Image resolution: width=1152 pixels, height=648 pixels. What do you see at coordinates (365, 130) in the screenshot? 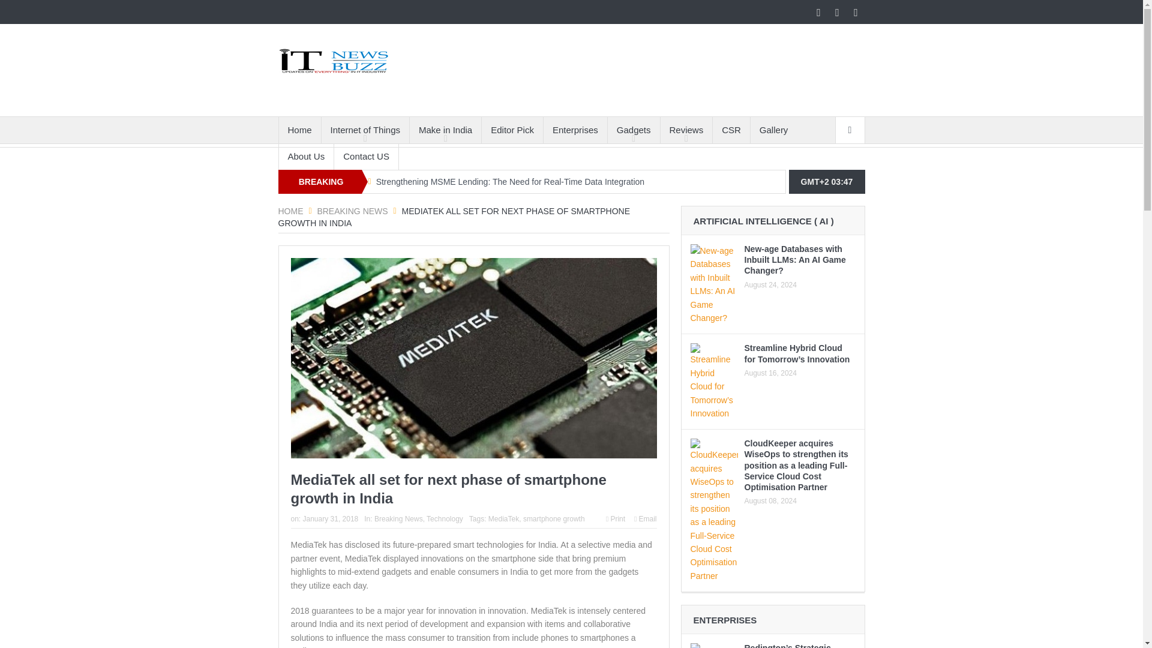
I see `Internet of Things` at bounding box center [365, 130].